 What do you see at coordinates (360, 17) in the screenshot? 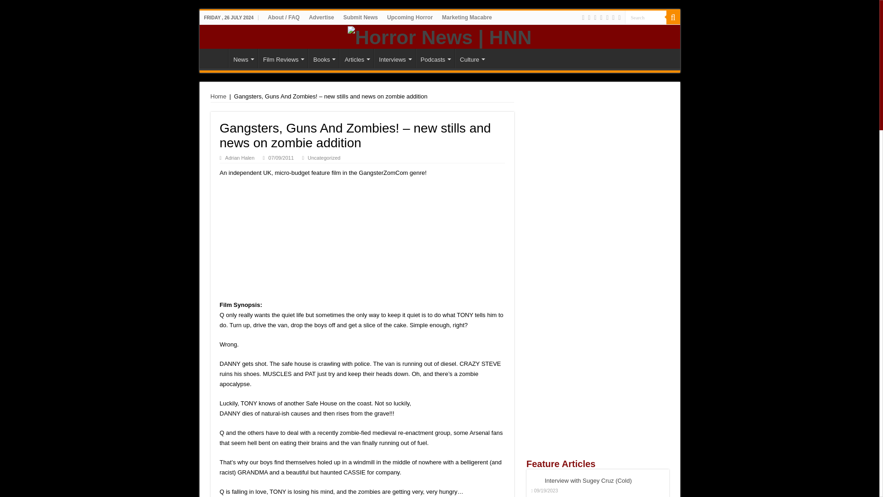
I see `Submit News` at bounding box center [360, 17].